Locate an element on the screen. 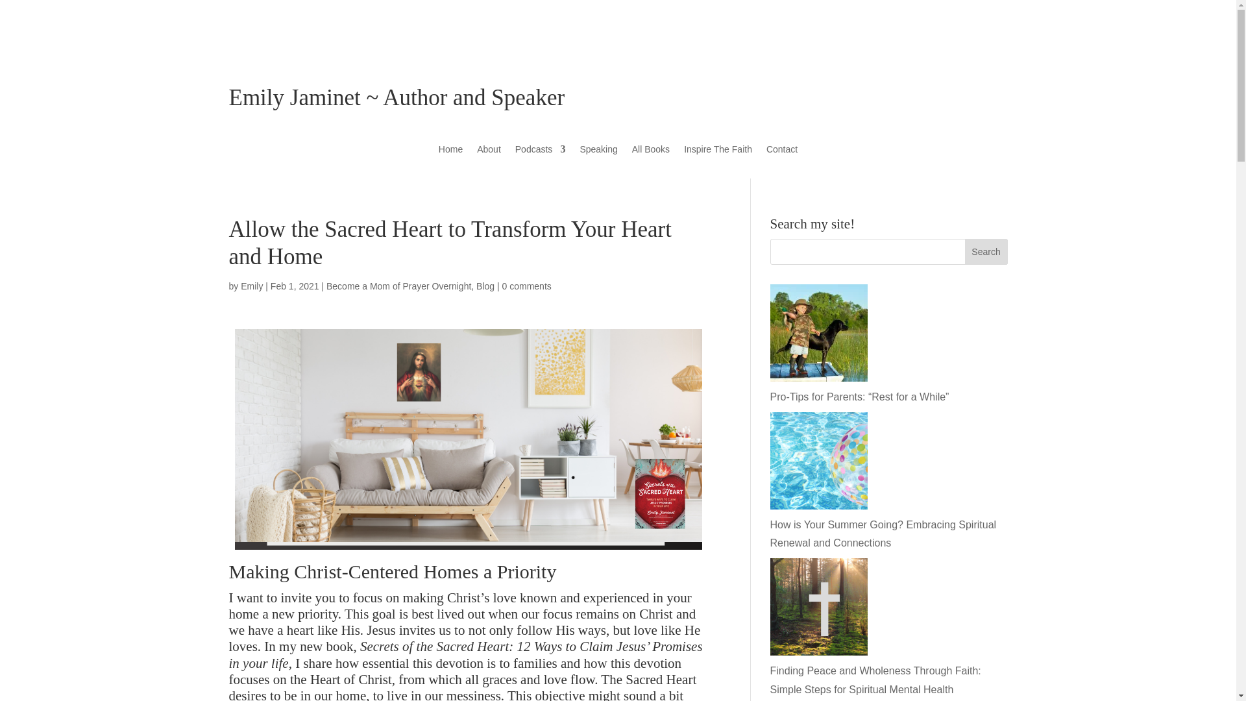  Posts by Emily is located at coordinates (252, 286).